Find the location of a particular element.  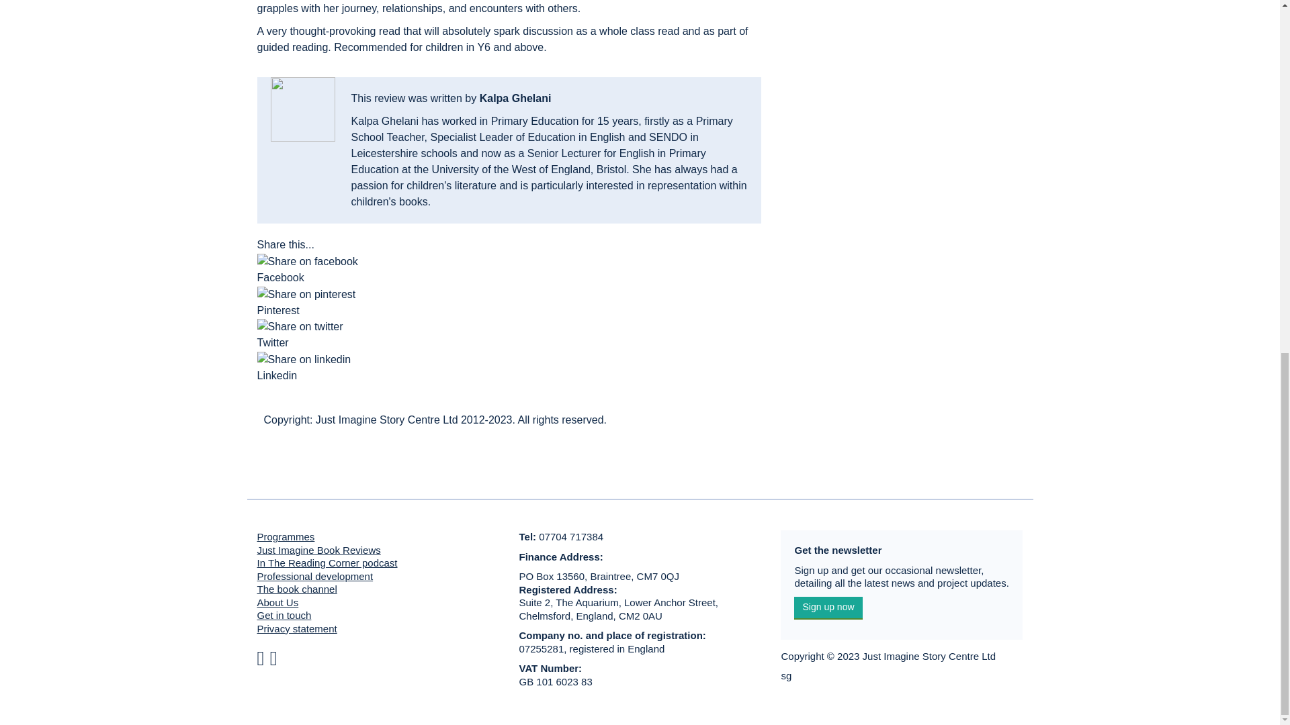

twitter is located at coordinates (300, 326).